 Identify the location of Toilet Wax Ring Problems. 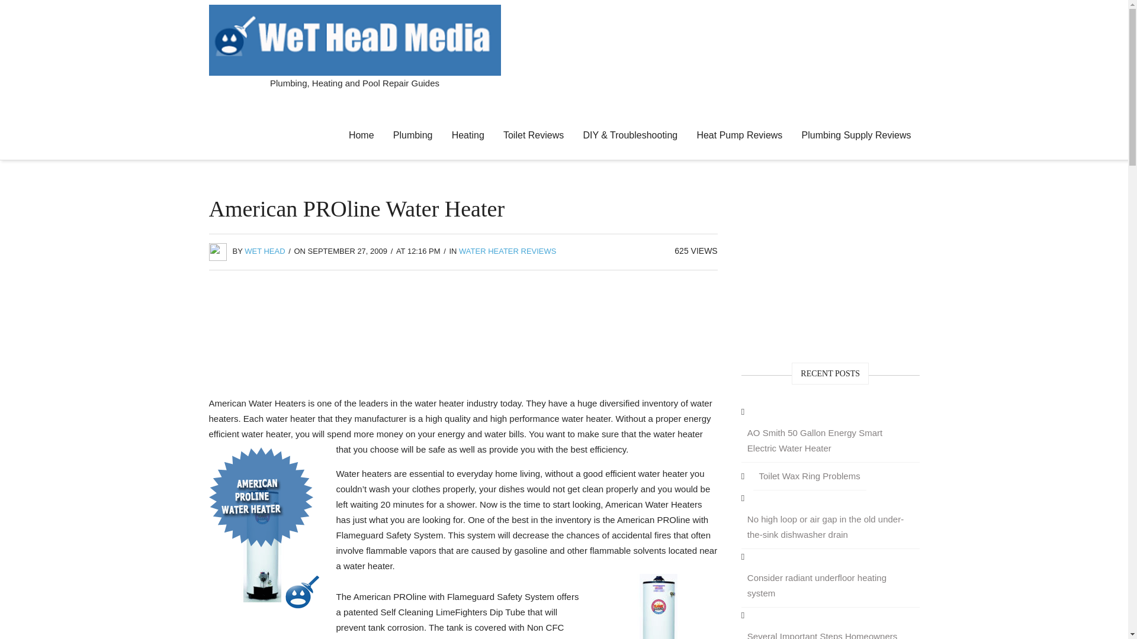
(810, 476).